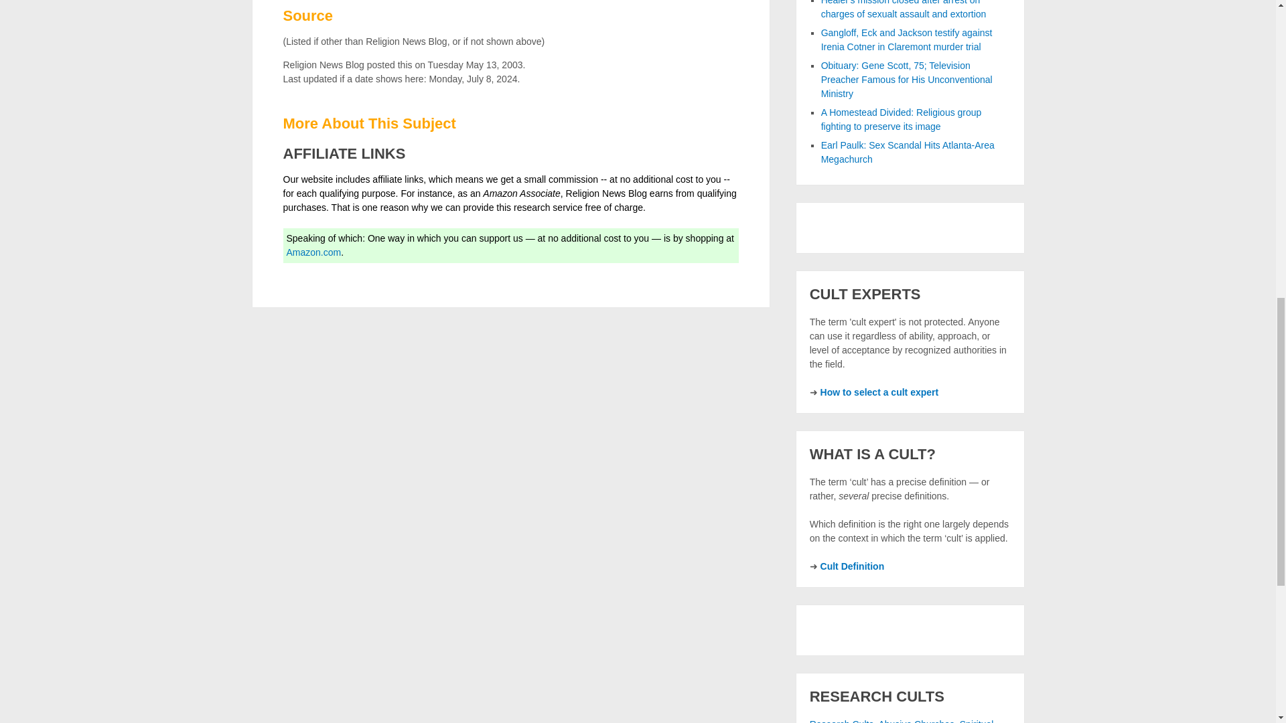 Image resolution: width=1286 pixels, height=723 pixels. Describe the element at coordinates (908, 153) in the screenshot. I see `Earl Paulk: Sex Scandal Hits Atlanta-Area Megachurch` at that location.